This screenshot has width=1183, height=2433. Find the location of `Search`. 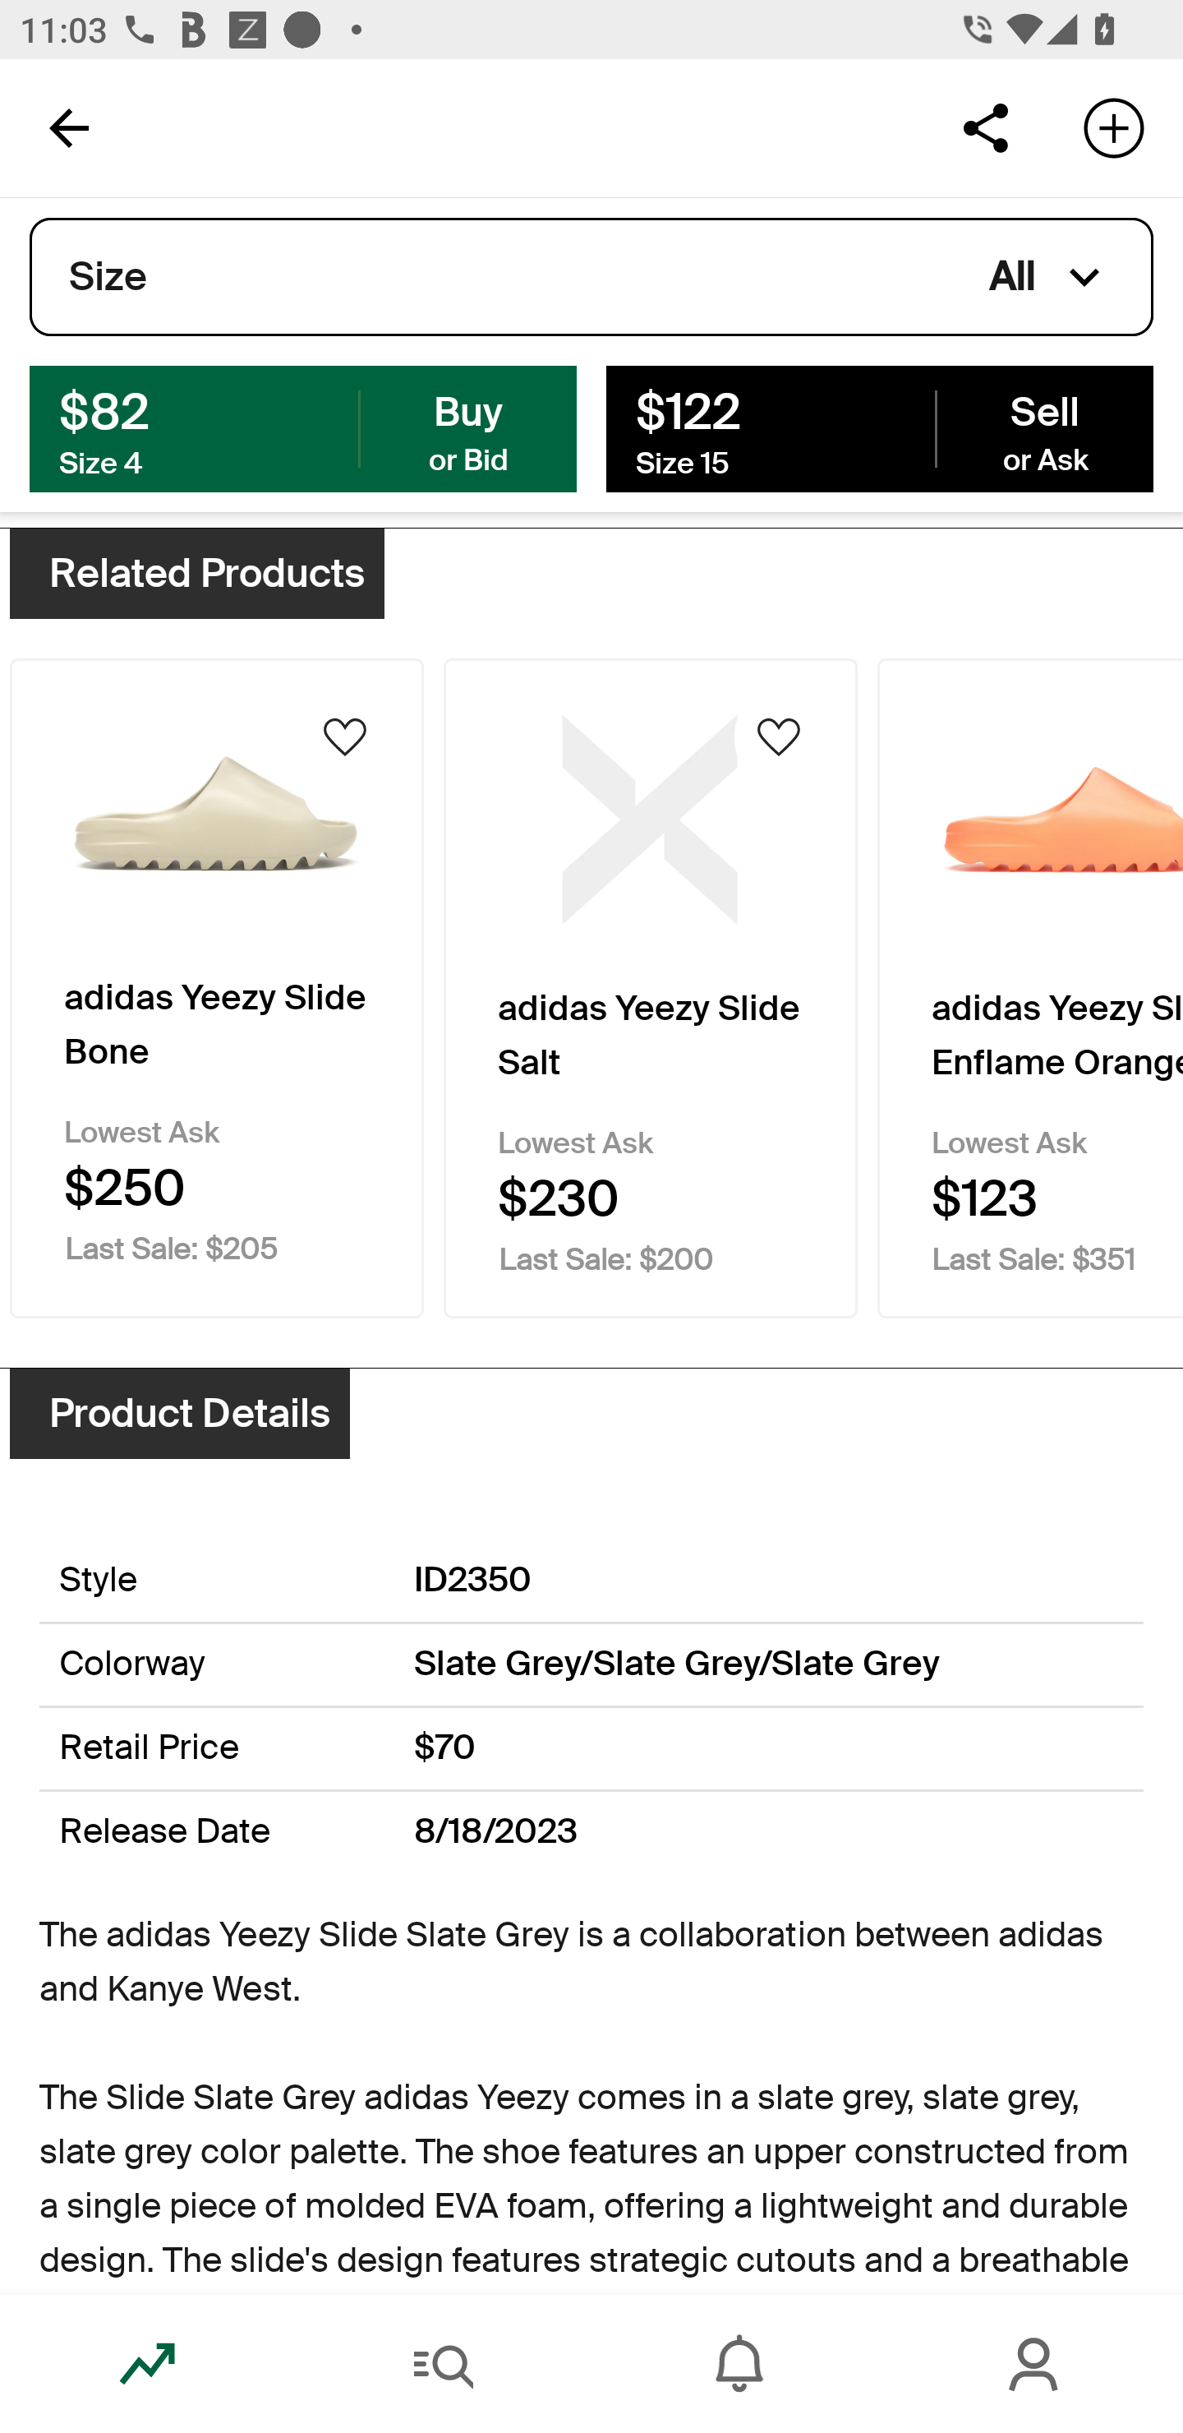

Search is located at coordinates (444, 2364).